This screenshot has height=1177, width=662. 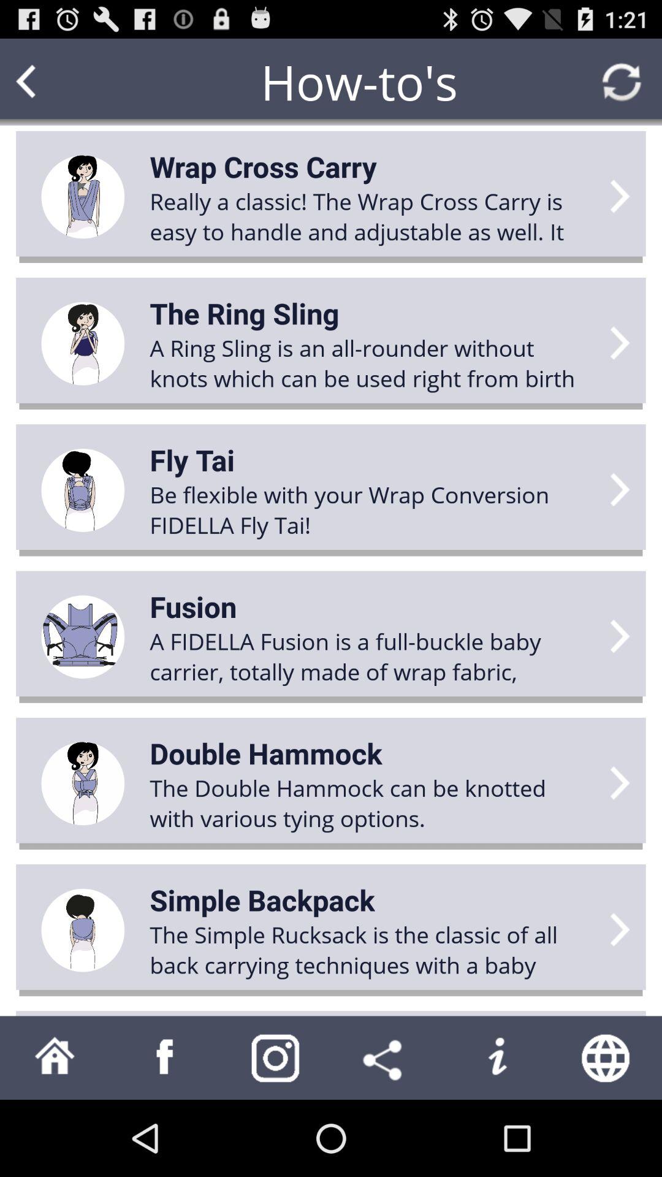 What do you see at coordinates (607, 1058) in the screenshot?
I see `go to web` at bounding box center [607, 1058].